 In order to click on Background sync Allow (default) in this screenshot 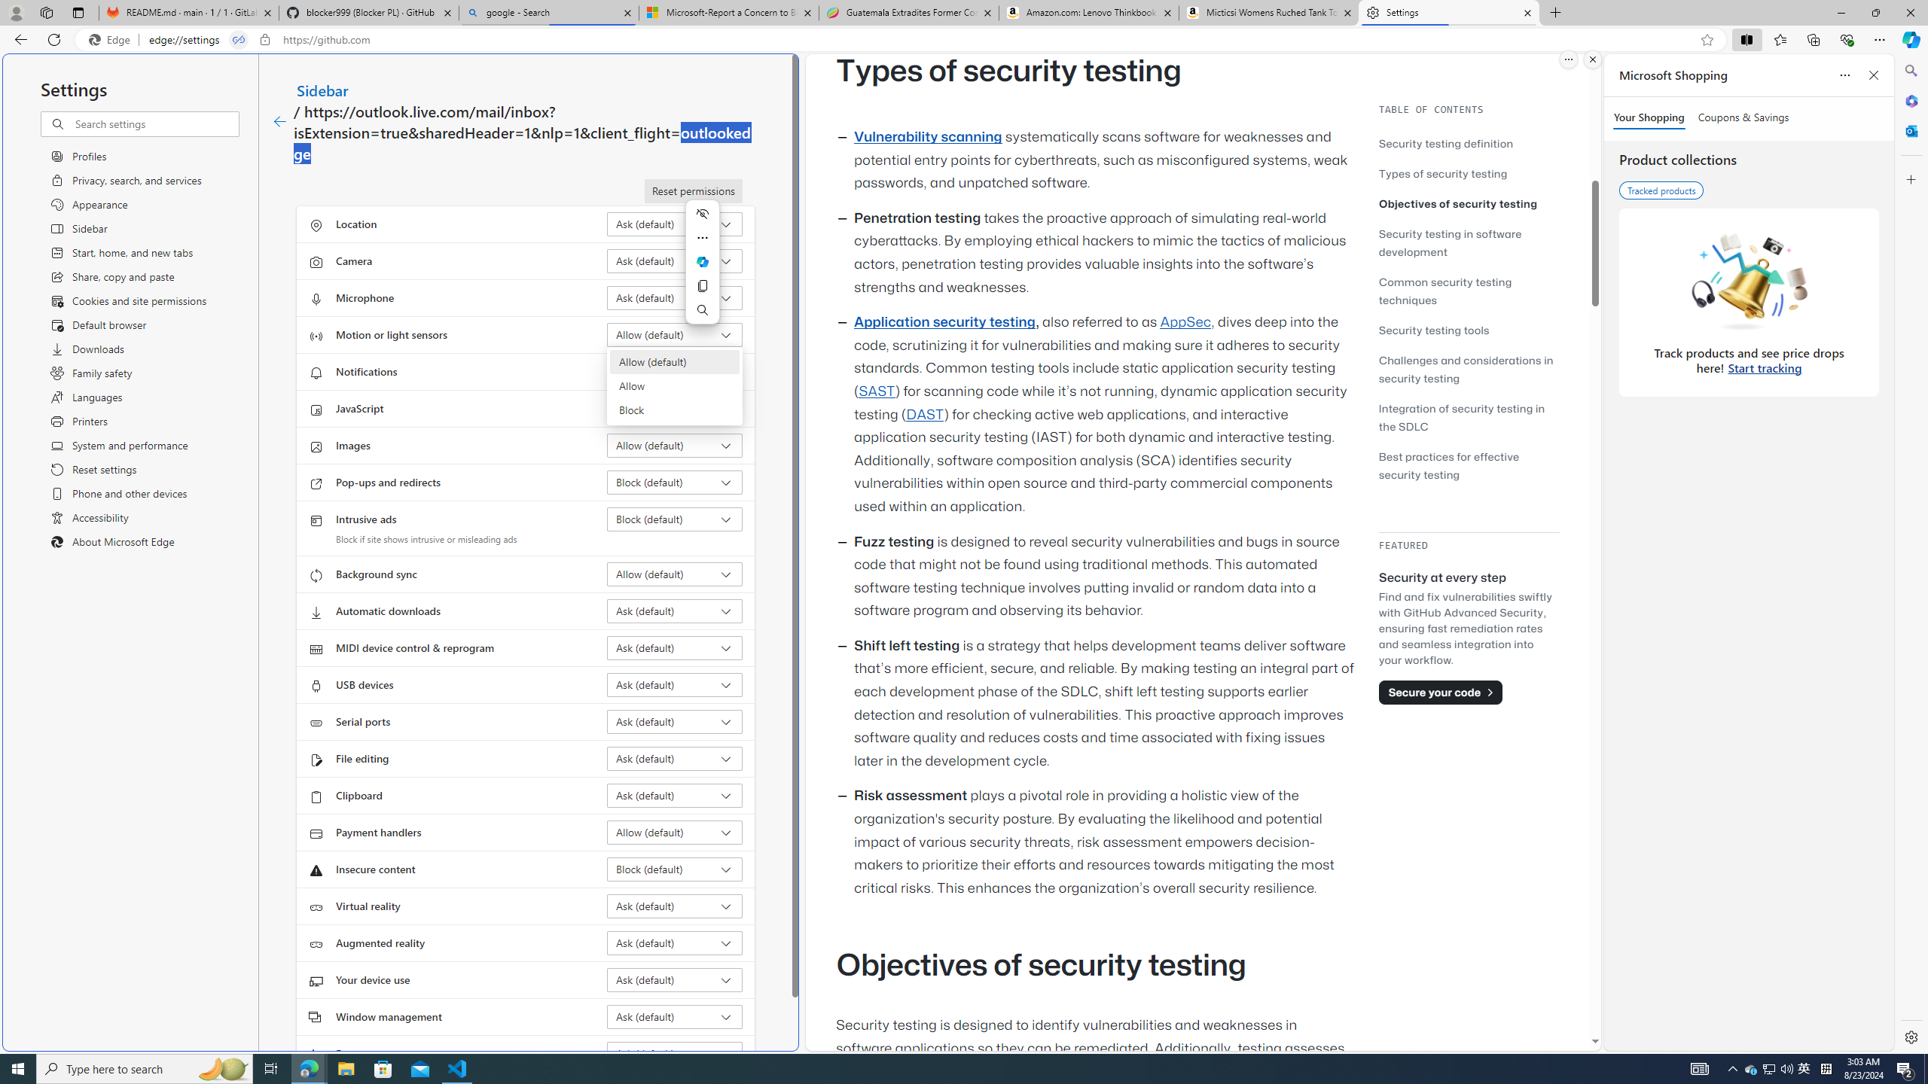, I will do `click(675, 574)`.